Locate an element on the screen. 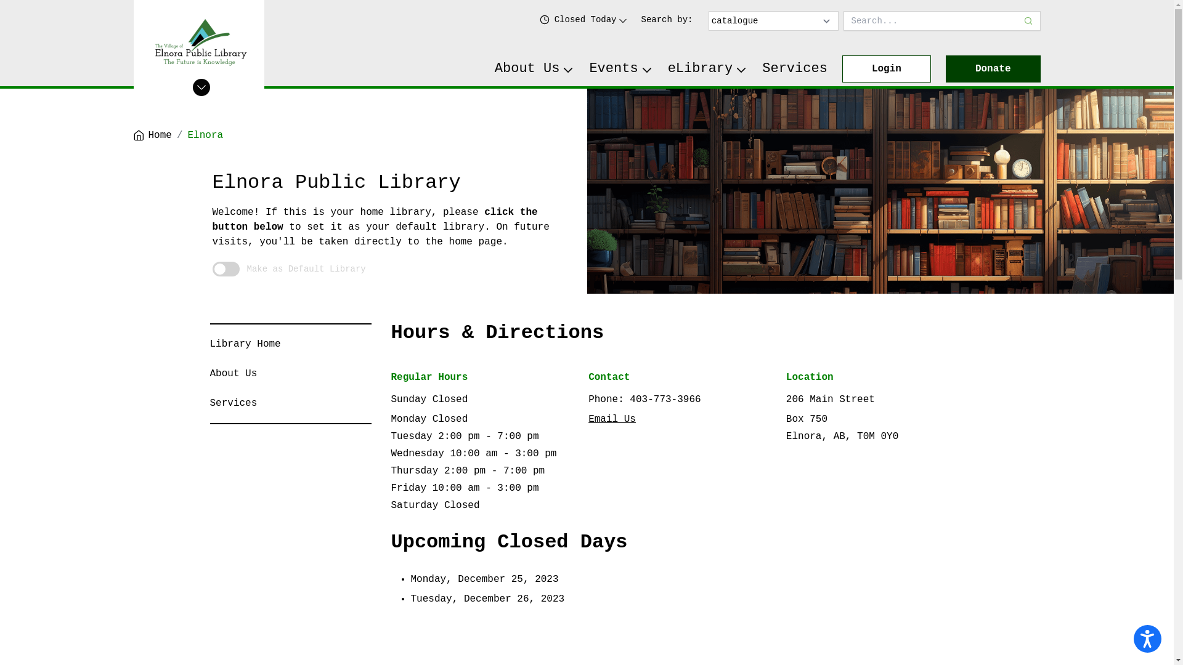 The image size is (1183, 665). About Us is located at coordinates (233, 374).